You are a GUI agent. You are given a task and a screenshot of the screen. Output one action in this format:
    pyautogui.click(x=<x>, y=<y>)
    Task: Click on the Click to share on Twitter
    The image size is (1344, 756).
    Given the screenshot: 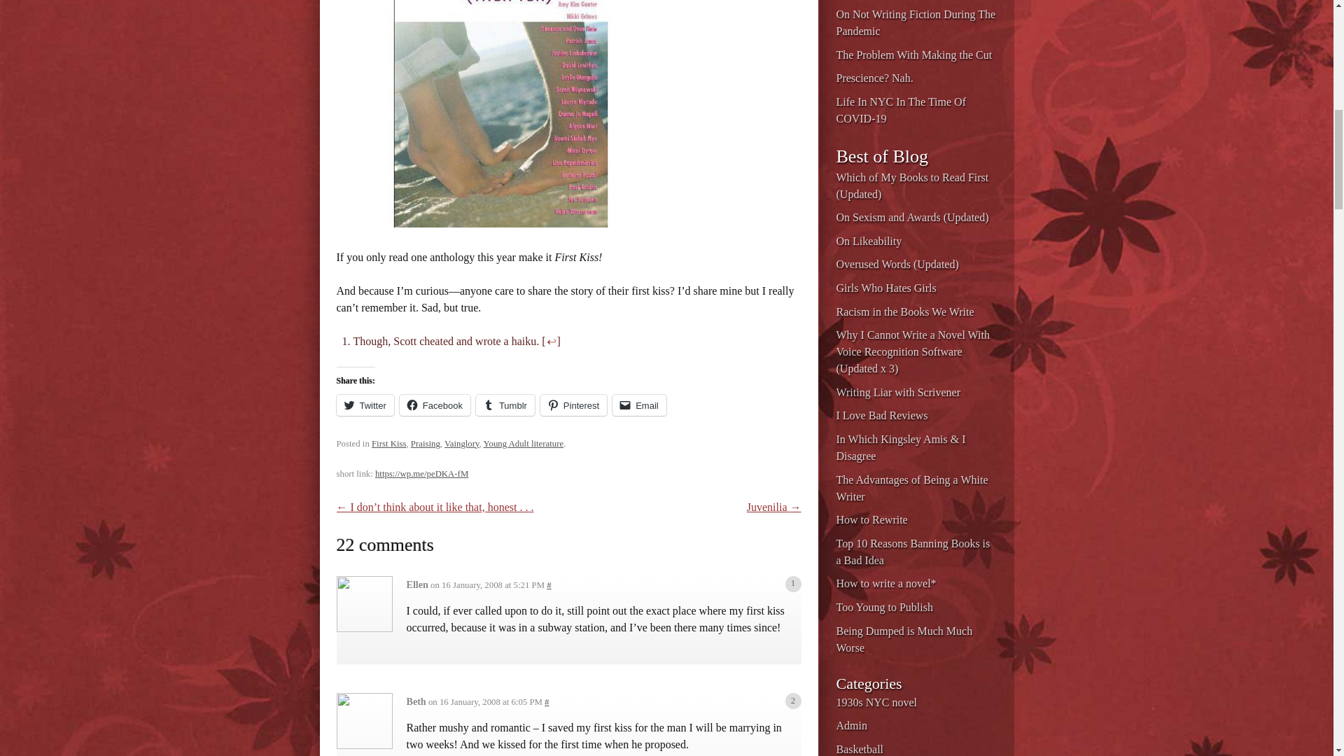 What is the action you would take?
    pyautogui.click(x=365, y=405)
    